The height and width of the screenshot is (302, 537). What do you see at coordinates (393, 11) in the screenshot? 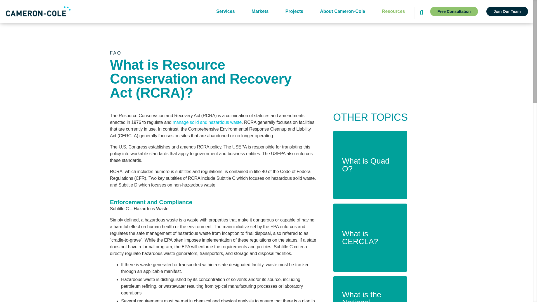
I see `Resources` at bounding box center [393, 11].